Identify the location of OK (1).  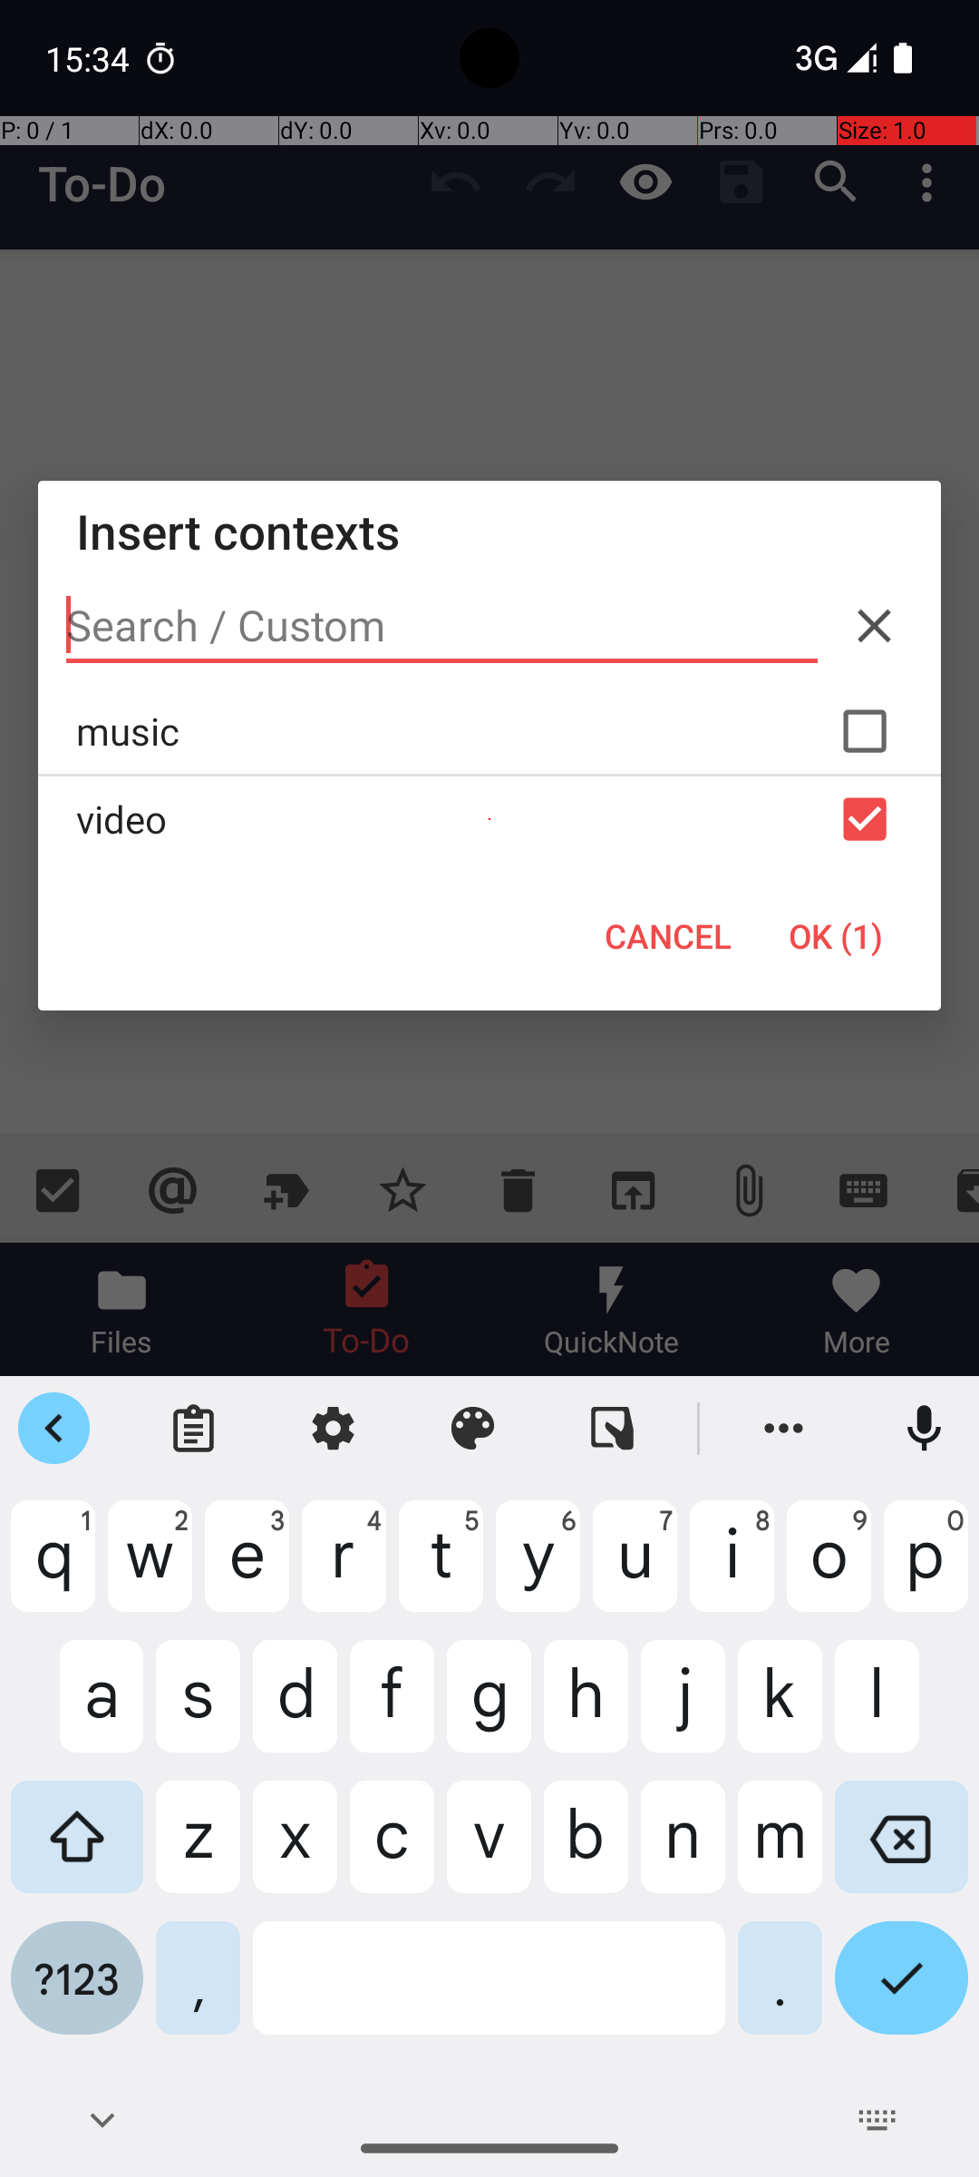
(836, 936).